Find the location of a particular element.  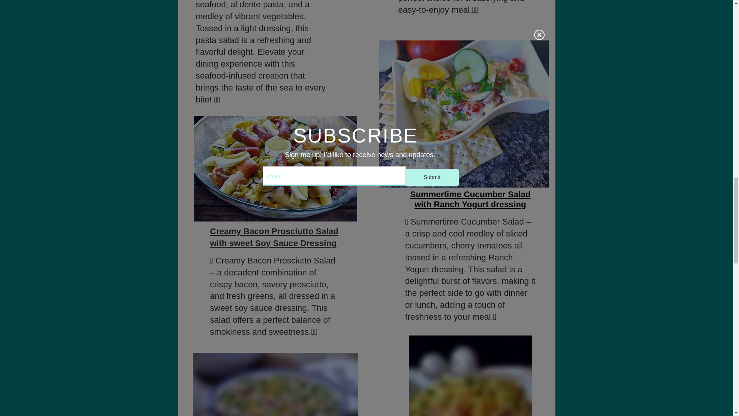

with sweet Soy Sauce Dressing is located at coordinates (273, 243).